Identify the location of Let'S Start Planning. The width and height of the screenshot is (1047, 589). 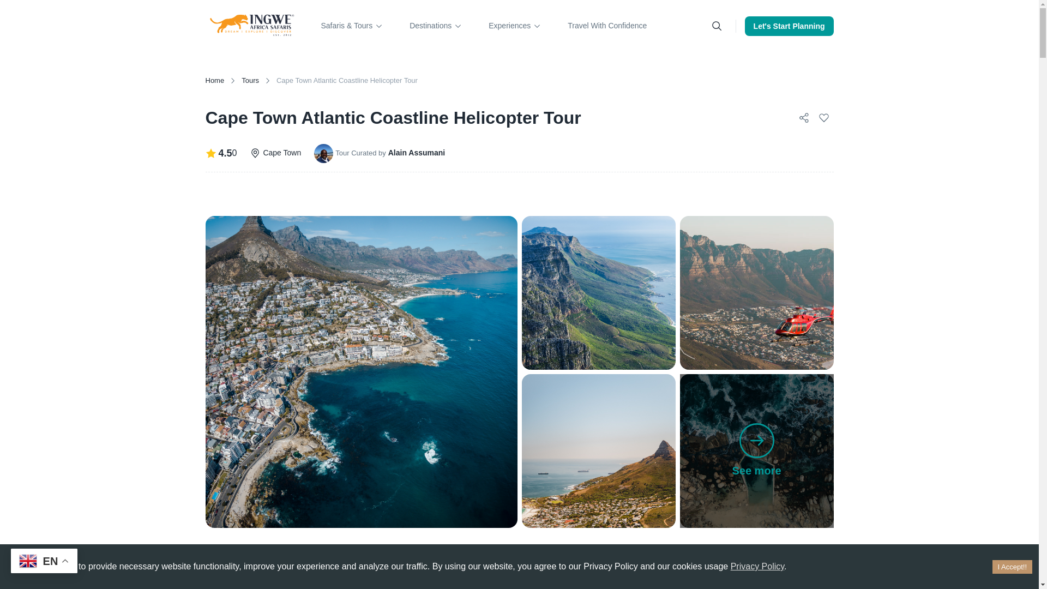
(789, 26).